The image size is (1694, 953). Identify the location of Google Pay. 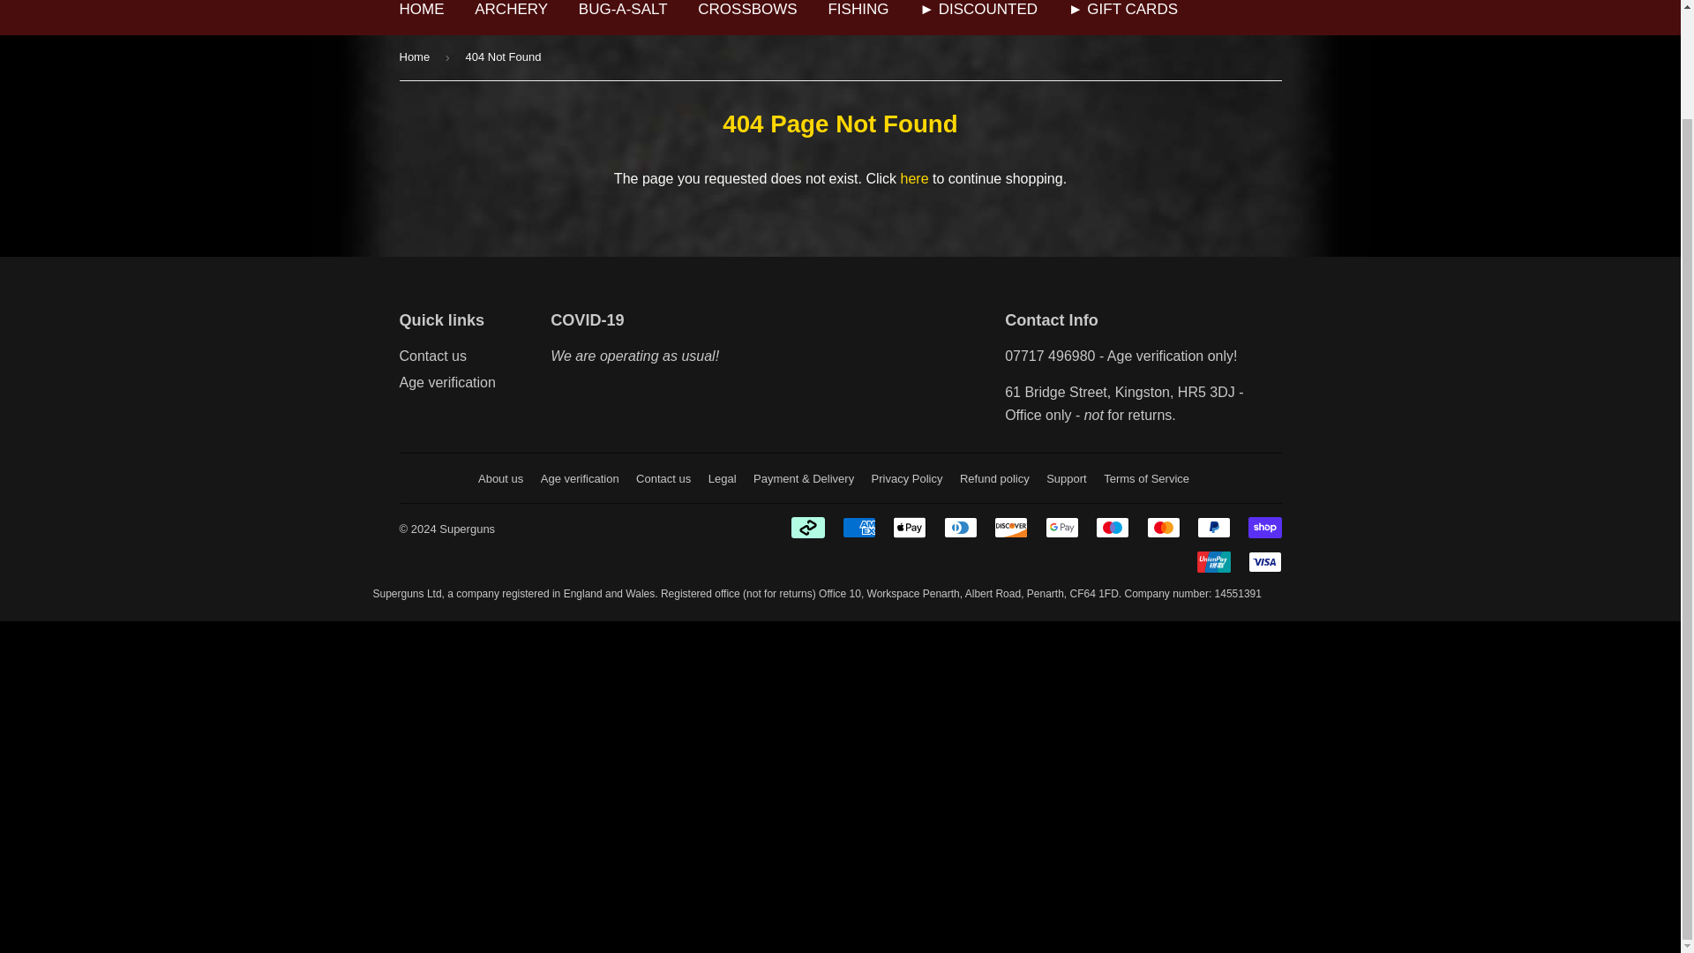
(1062, 528).